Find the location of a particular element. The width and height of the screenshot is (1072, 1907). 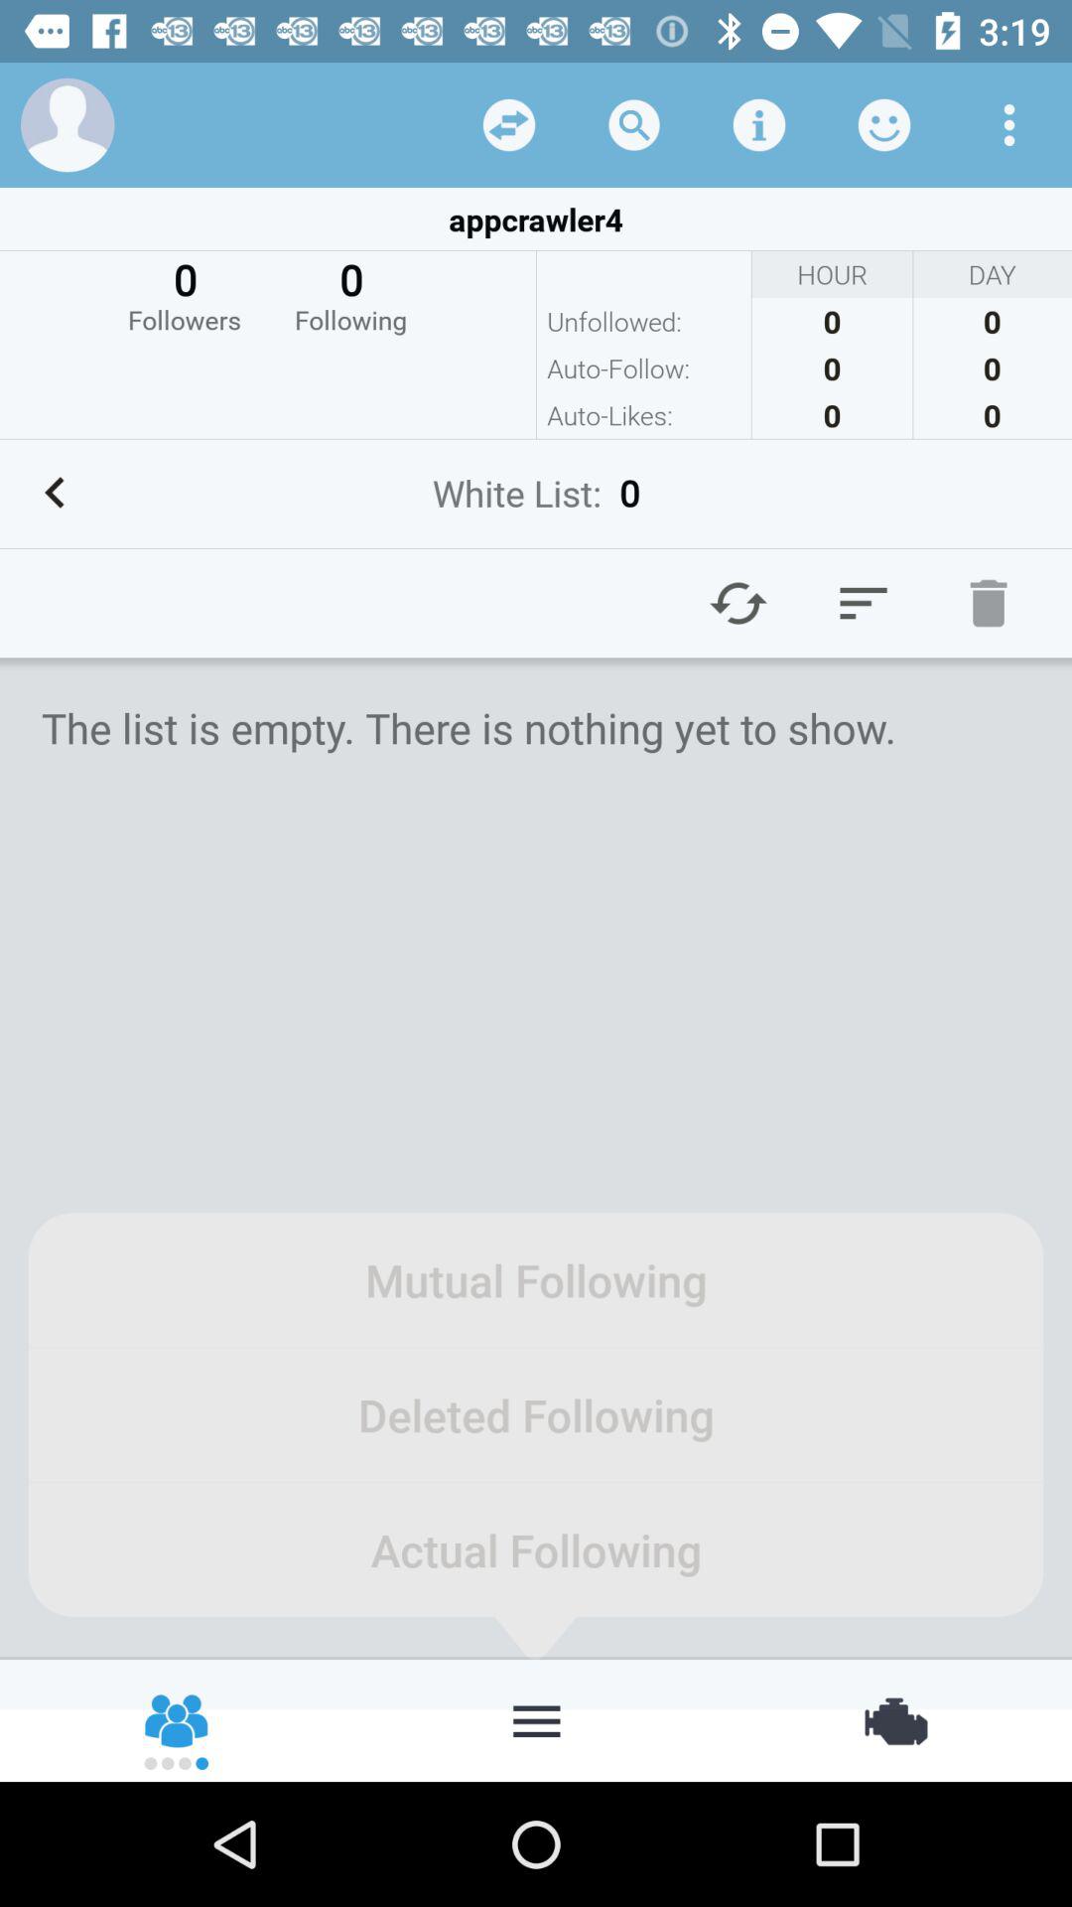

go refresh is located at coordinates (738, 603).